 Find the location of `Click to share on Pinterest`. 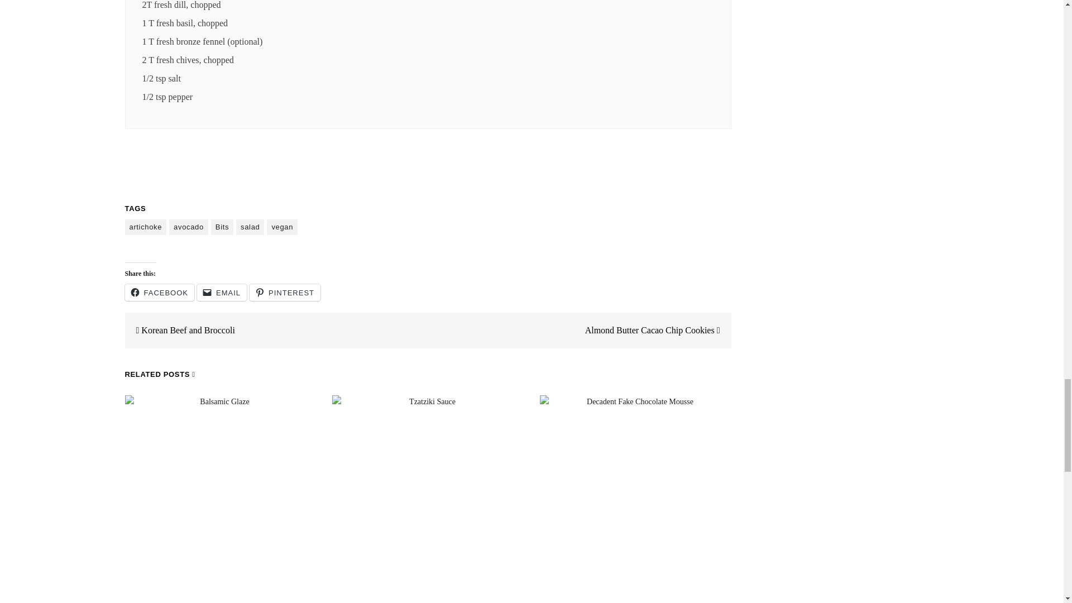

Click to share on Pinterest is located at coordinates (285, 292).